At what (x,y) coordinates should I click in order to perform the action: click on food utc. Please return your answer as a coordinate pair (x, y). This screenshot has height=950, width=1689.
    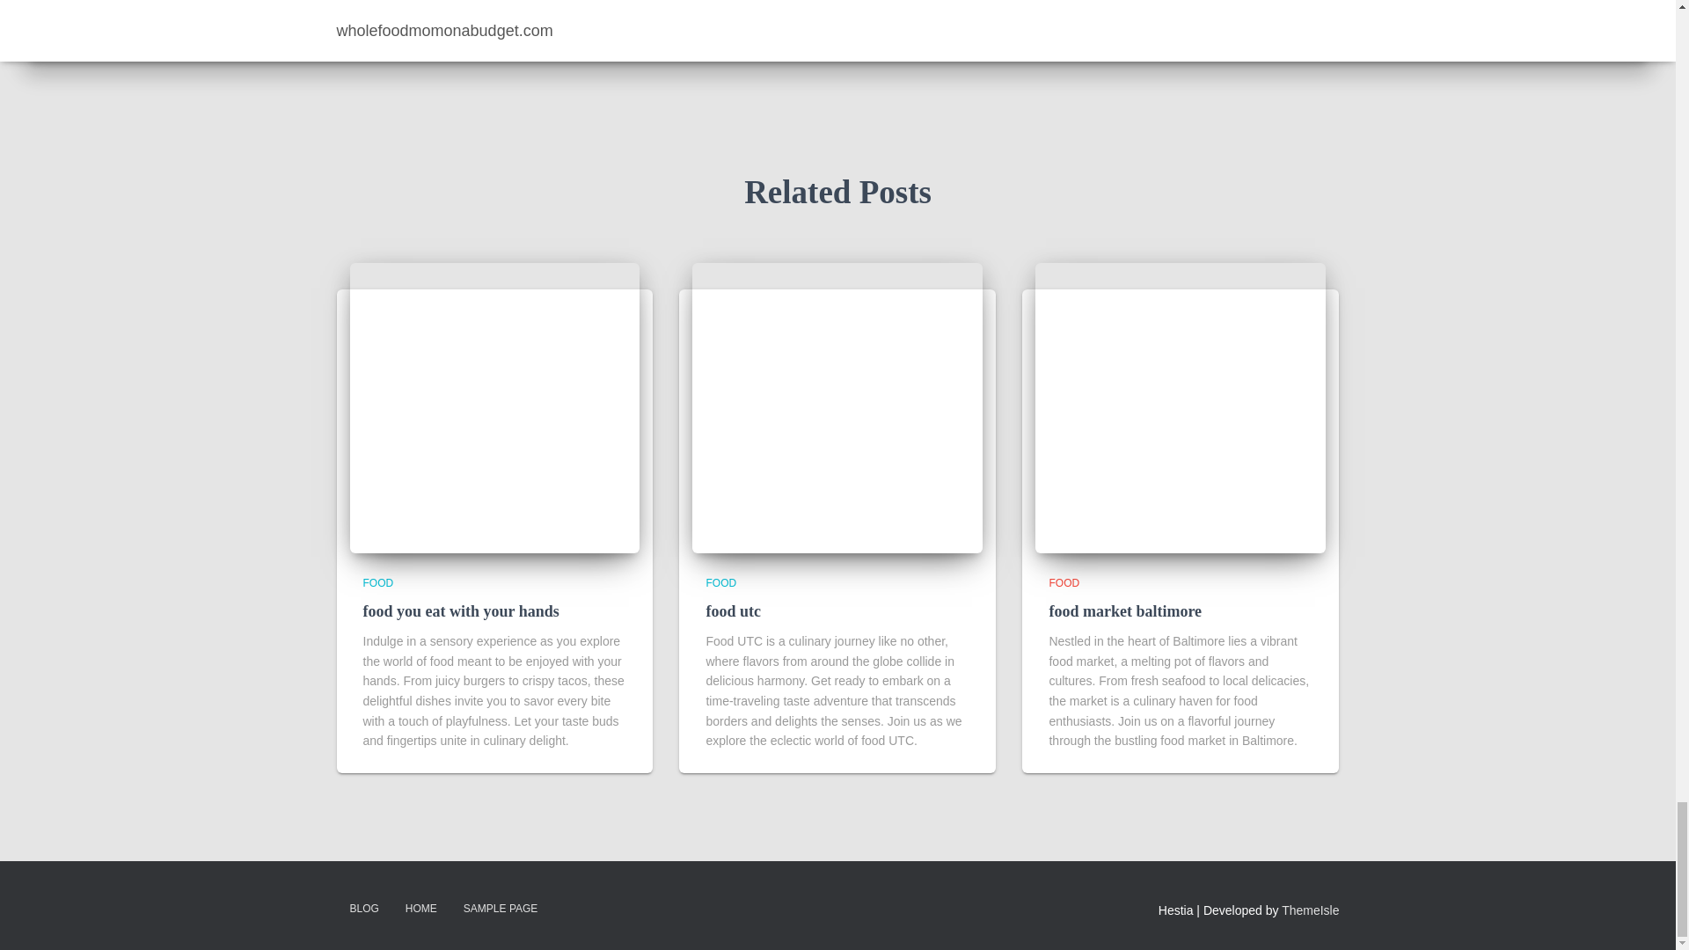
    Looking at the image, I should click on (734, 610).